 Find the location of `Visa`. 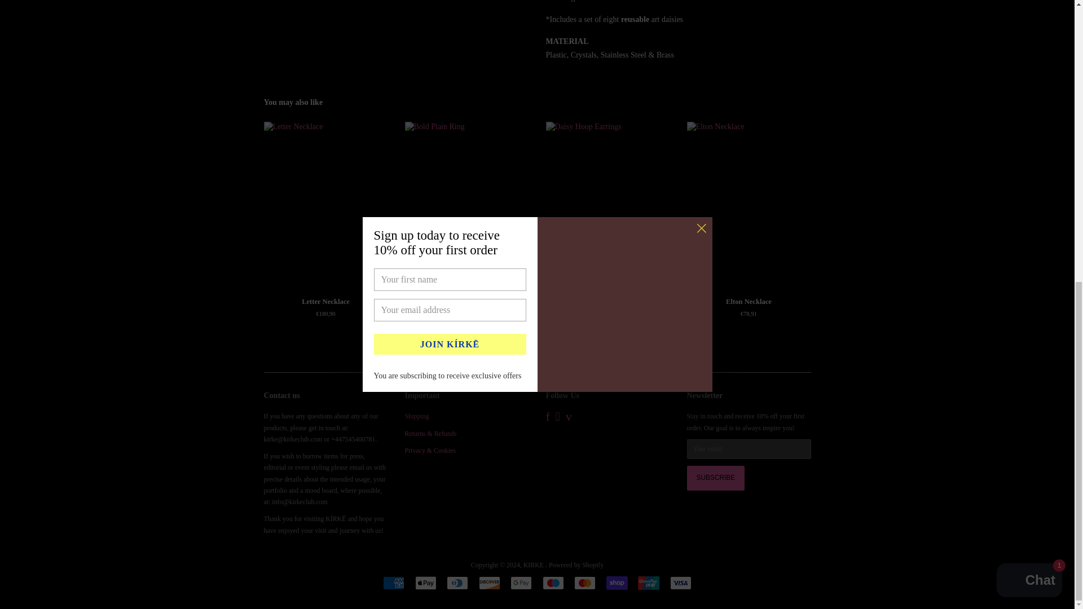

Visa is located at coordinates (681, 583).